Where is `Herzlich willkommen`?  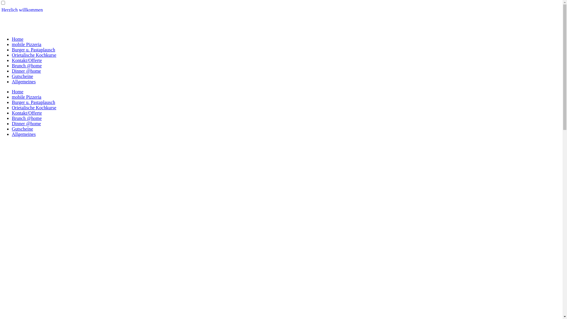
Herzlich willkommen is located at coordinates (22, 10).